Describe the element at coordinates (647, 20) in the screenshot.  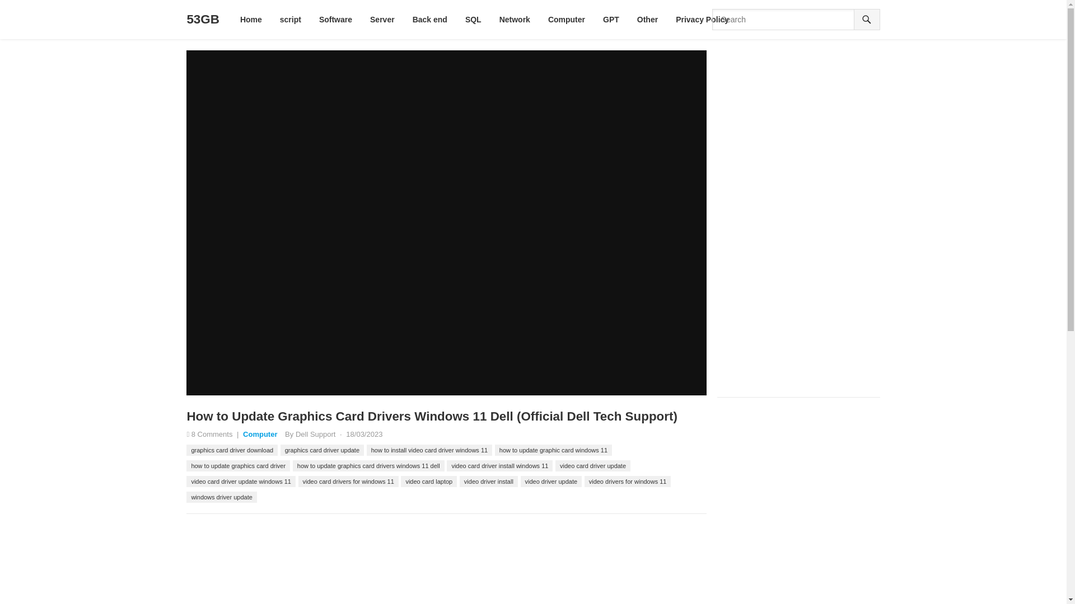
I see `Other` at that location.